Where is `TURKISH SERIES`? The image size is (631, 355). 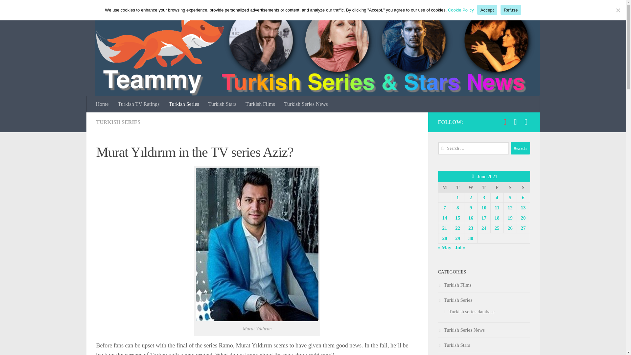
TURKISH SERIES is located at coordinates (118, 122).